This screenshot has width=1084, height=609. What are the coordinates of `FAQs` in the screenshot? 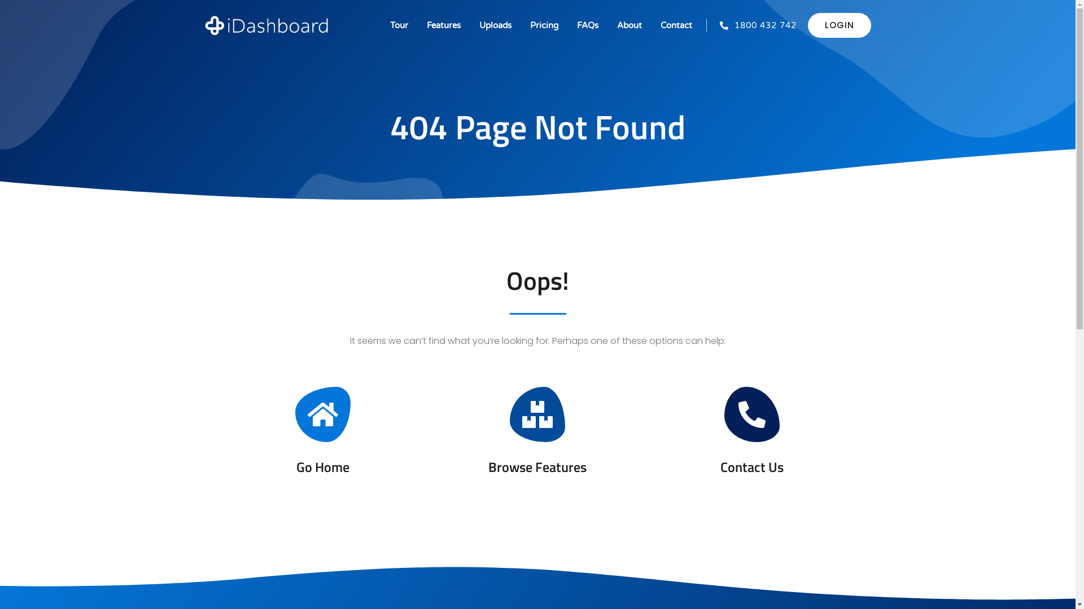 It's located at (588, 25).